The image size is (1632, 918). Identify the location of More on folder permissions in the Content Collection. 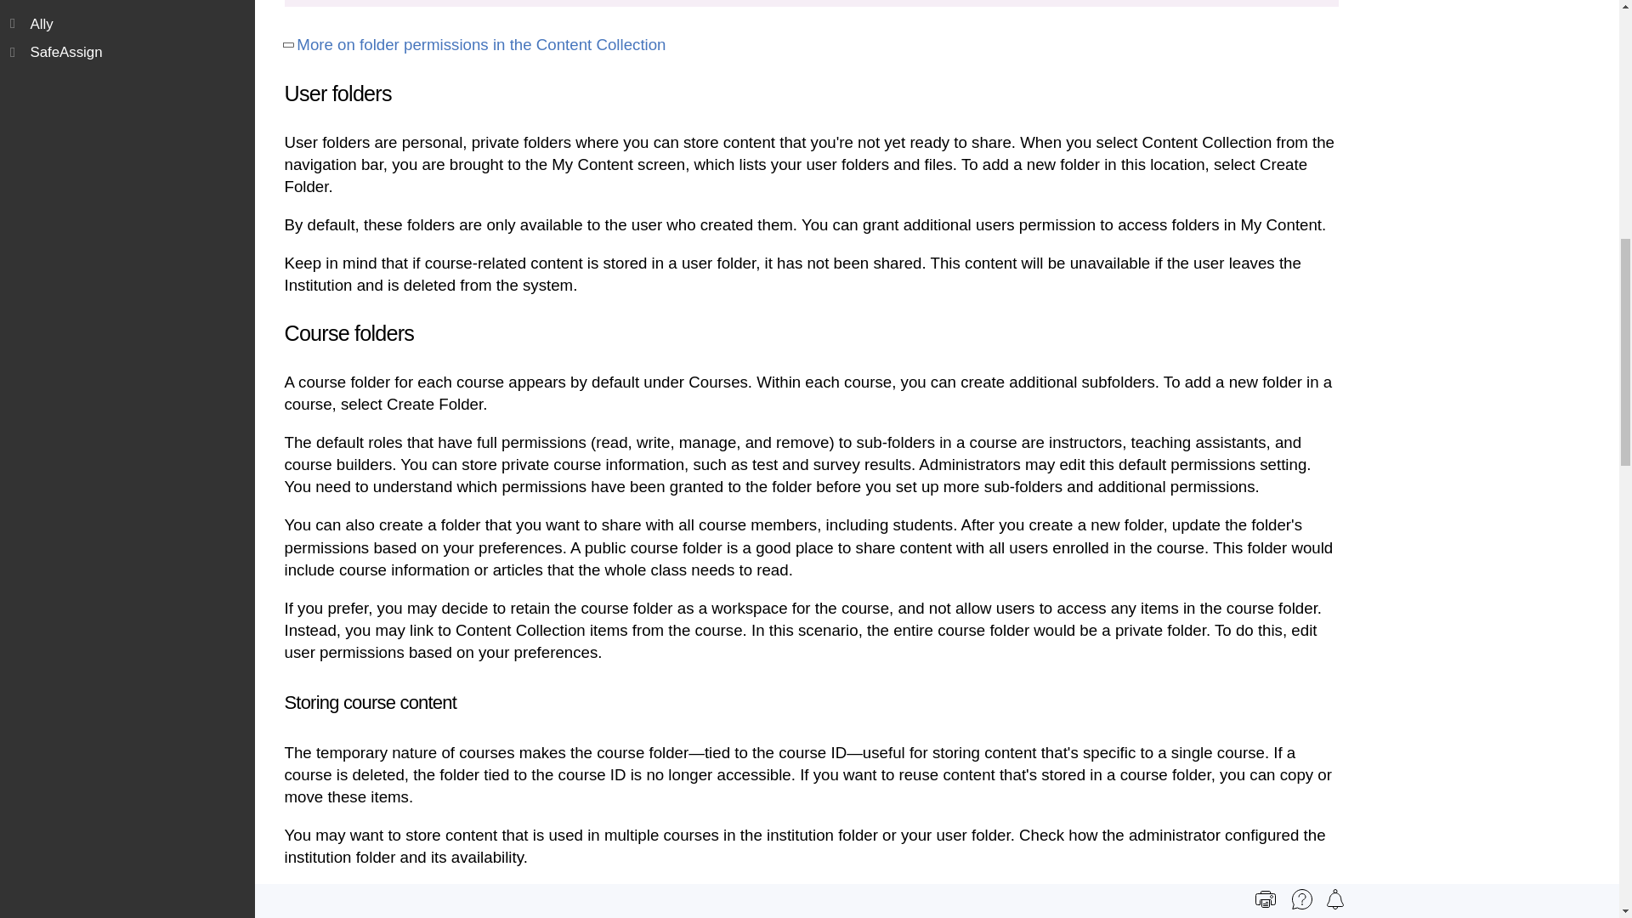
(481, 44).